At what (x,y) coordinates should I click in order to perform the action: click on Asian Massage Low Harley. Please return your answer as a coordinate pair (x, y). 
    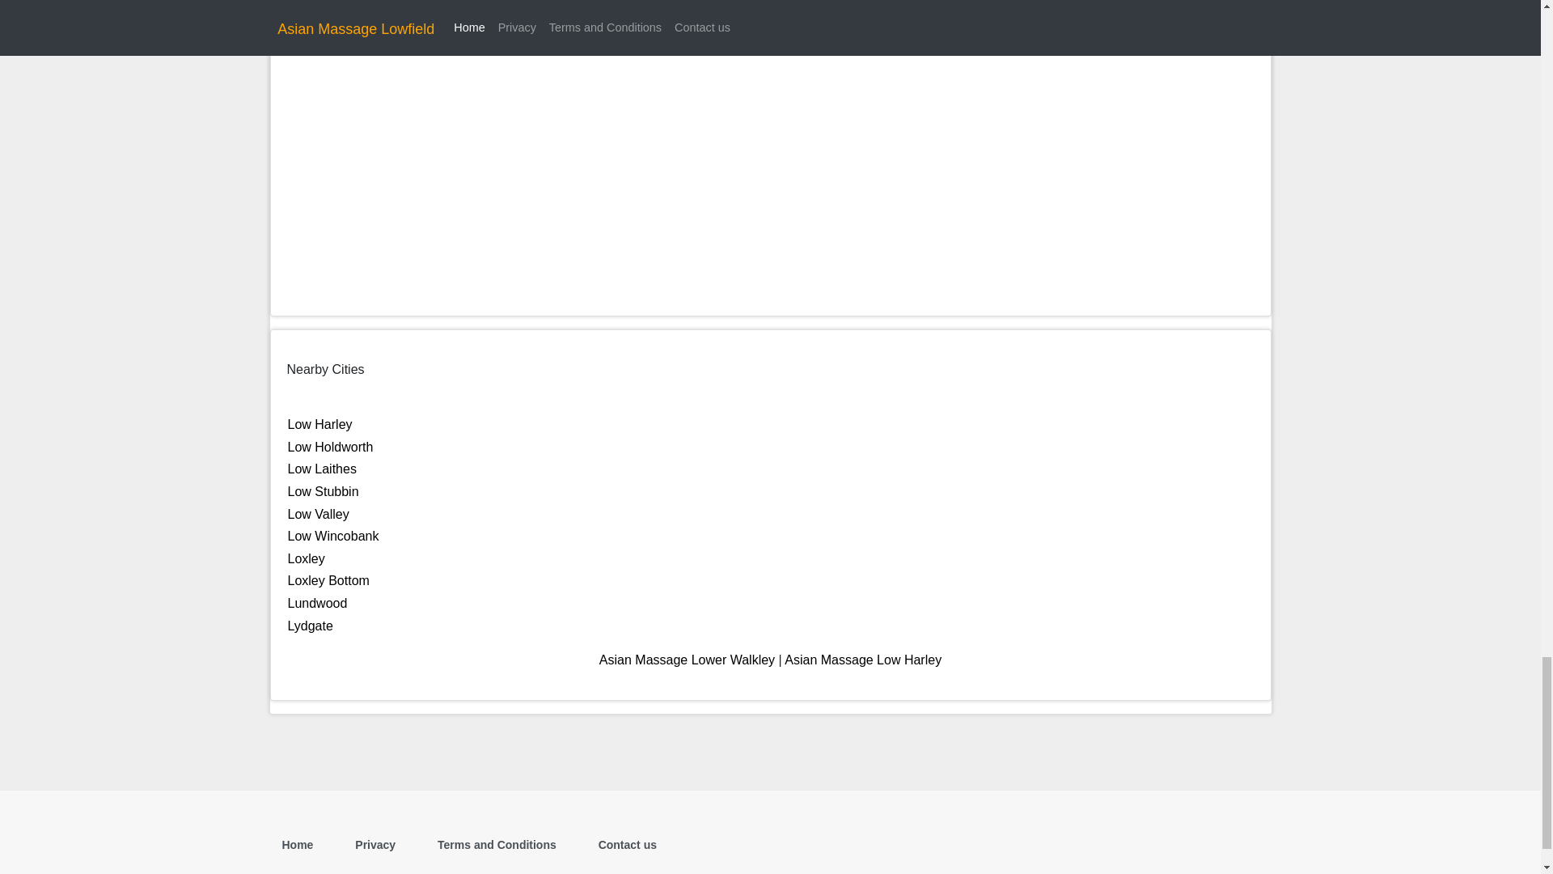
    Looking at the image, I should click on (862, 660).